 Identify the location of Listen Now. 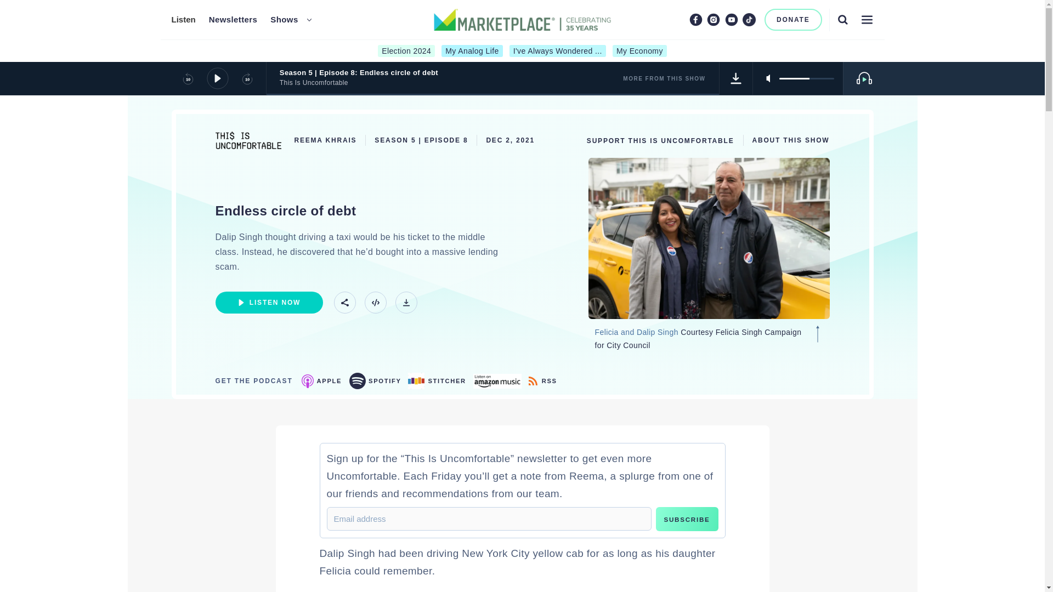
(268, 303).